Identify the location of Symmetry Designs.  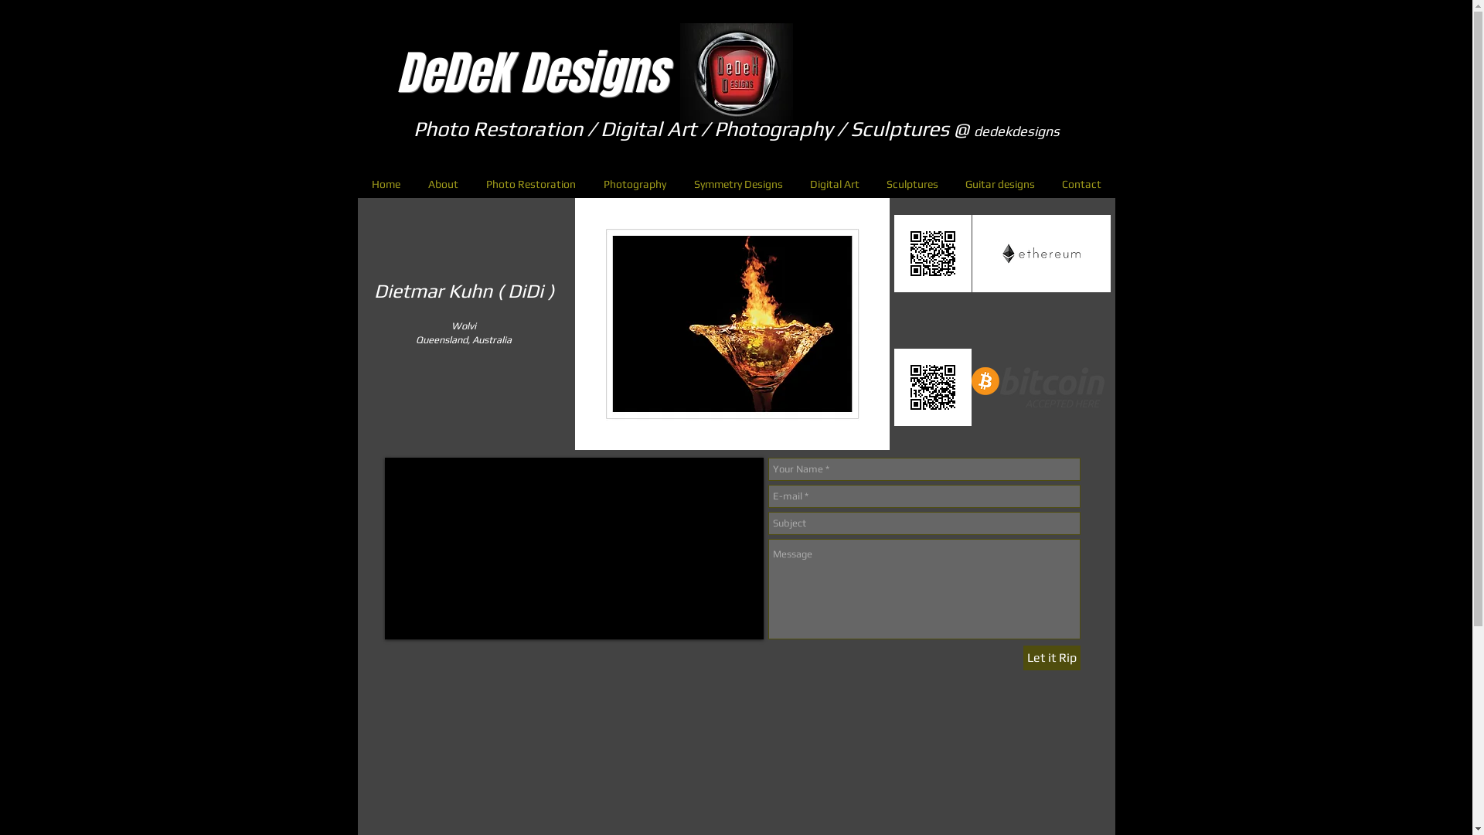
(739, 184).